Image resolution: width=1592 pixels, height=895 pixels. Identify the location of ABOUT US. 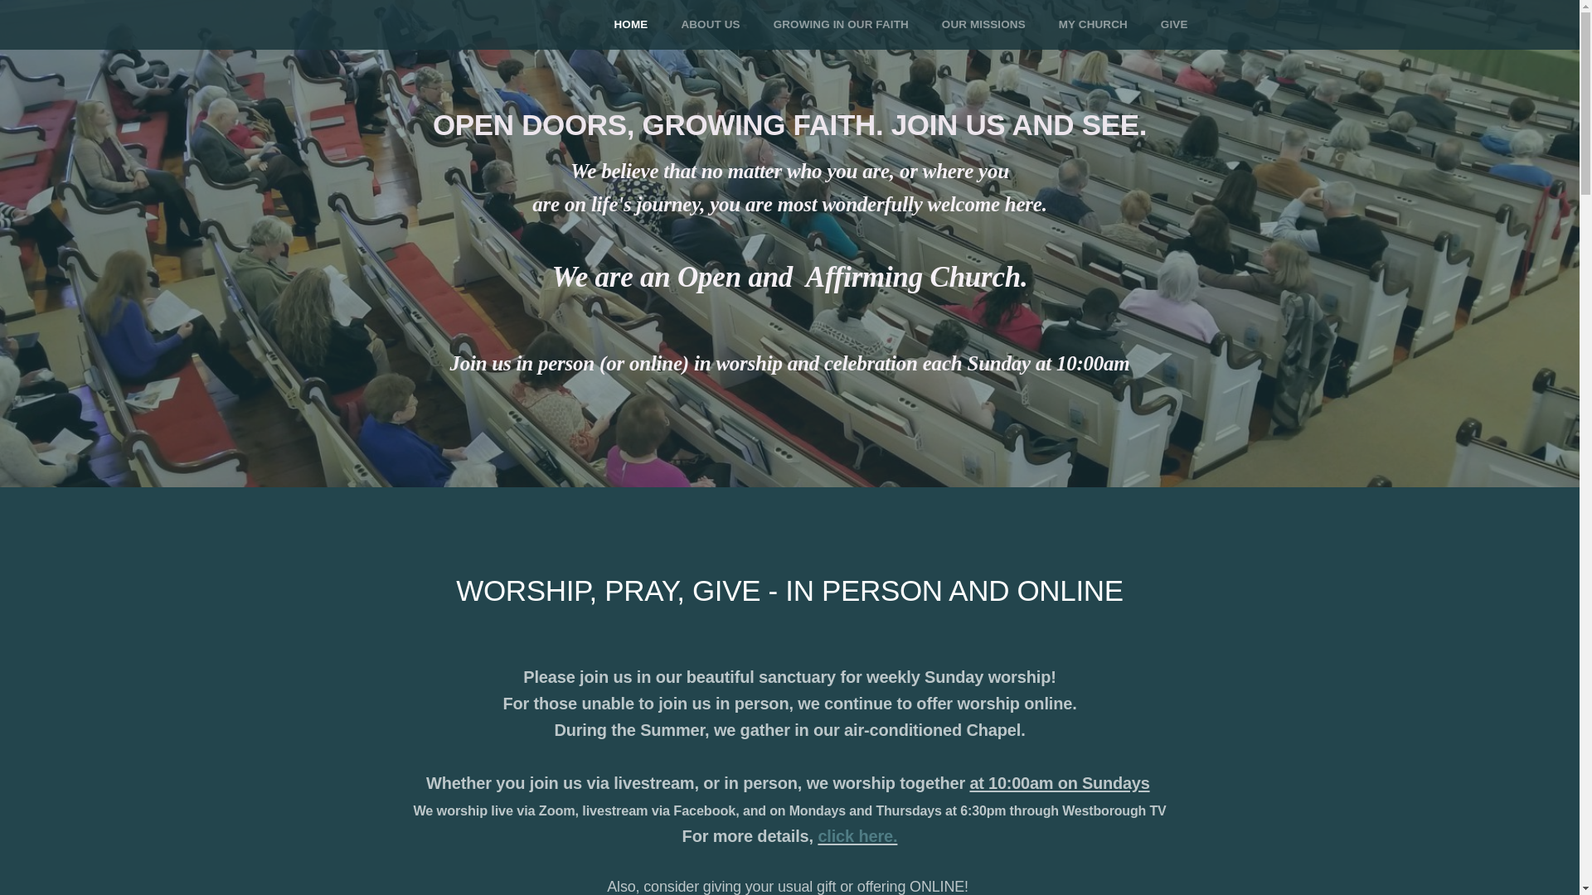
(710, 25).